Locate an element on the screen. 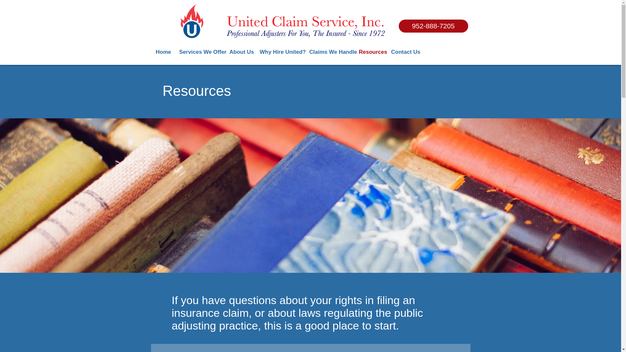 Image resolution: width=626 pixels, height=352 pixels. Services We Offer is located at coordinates (199, 52).